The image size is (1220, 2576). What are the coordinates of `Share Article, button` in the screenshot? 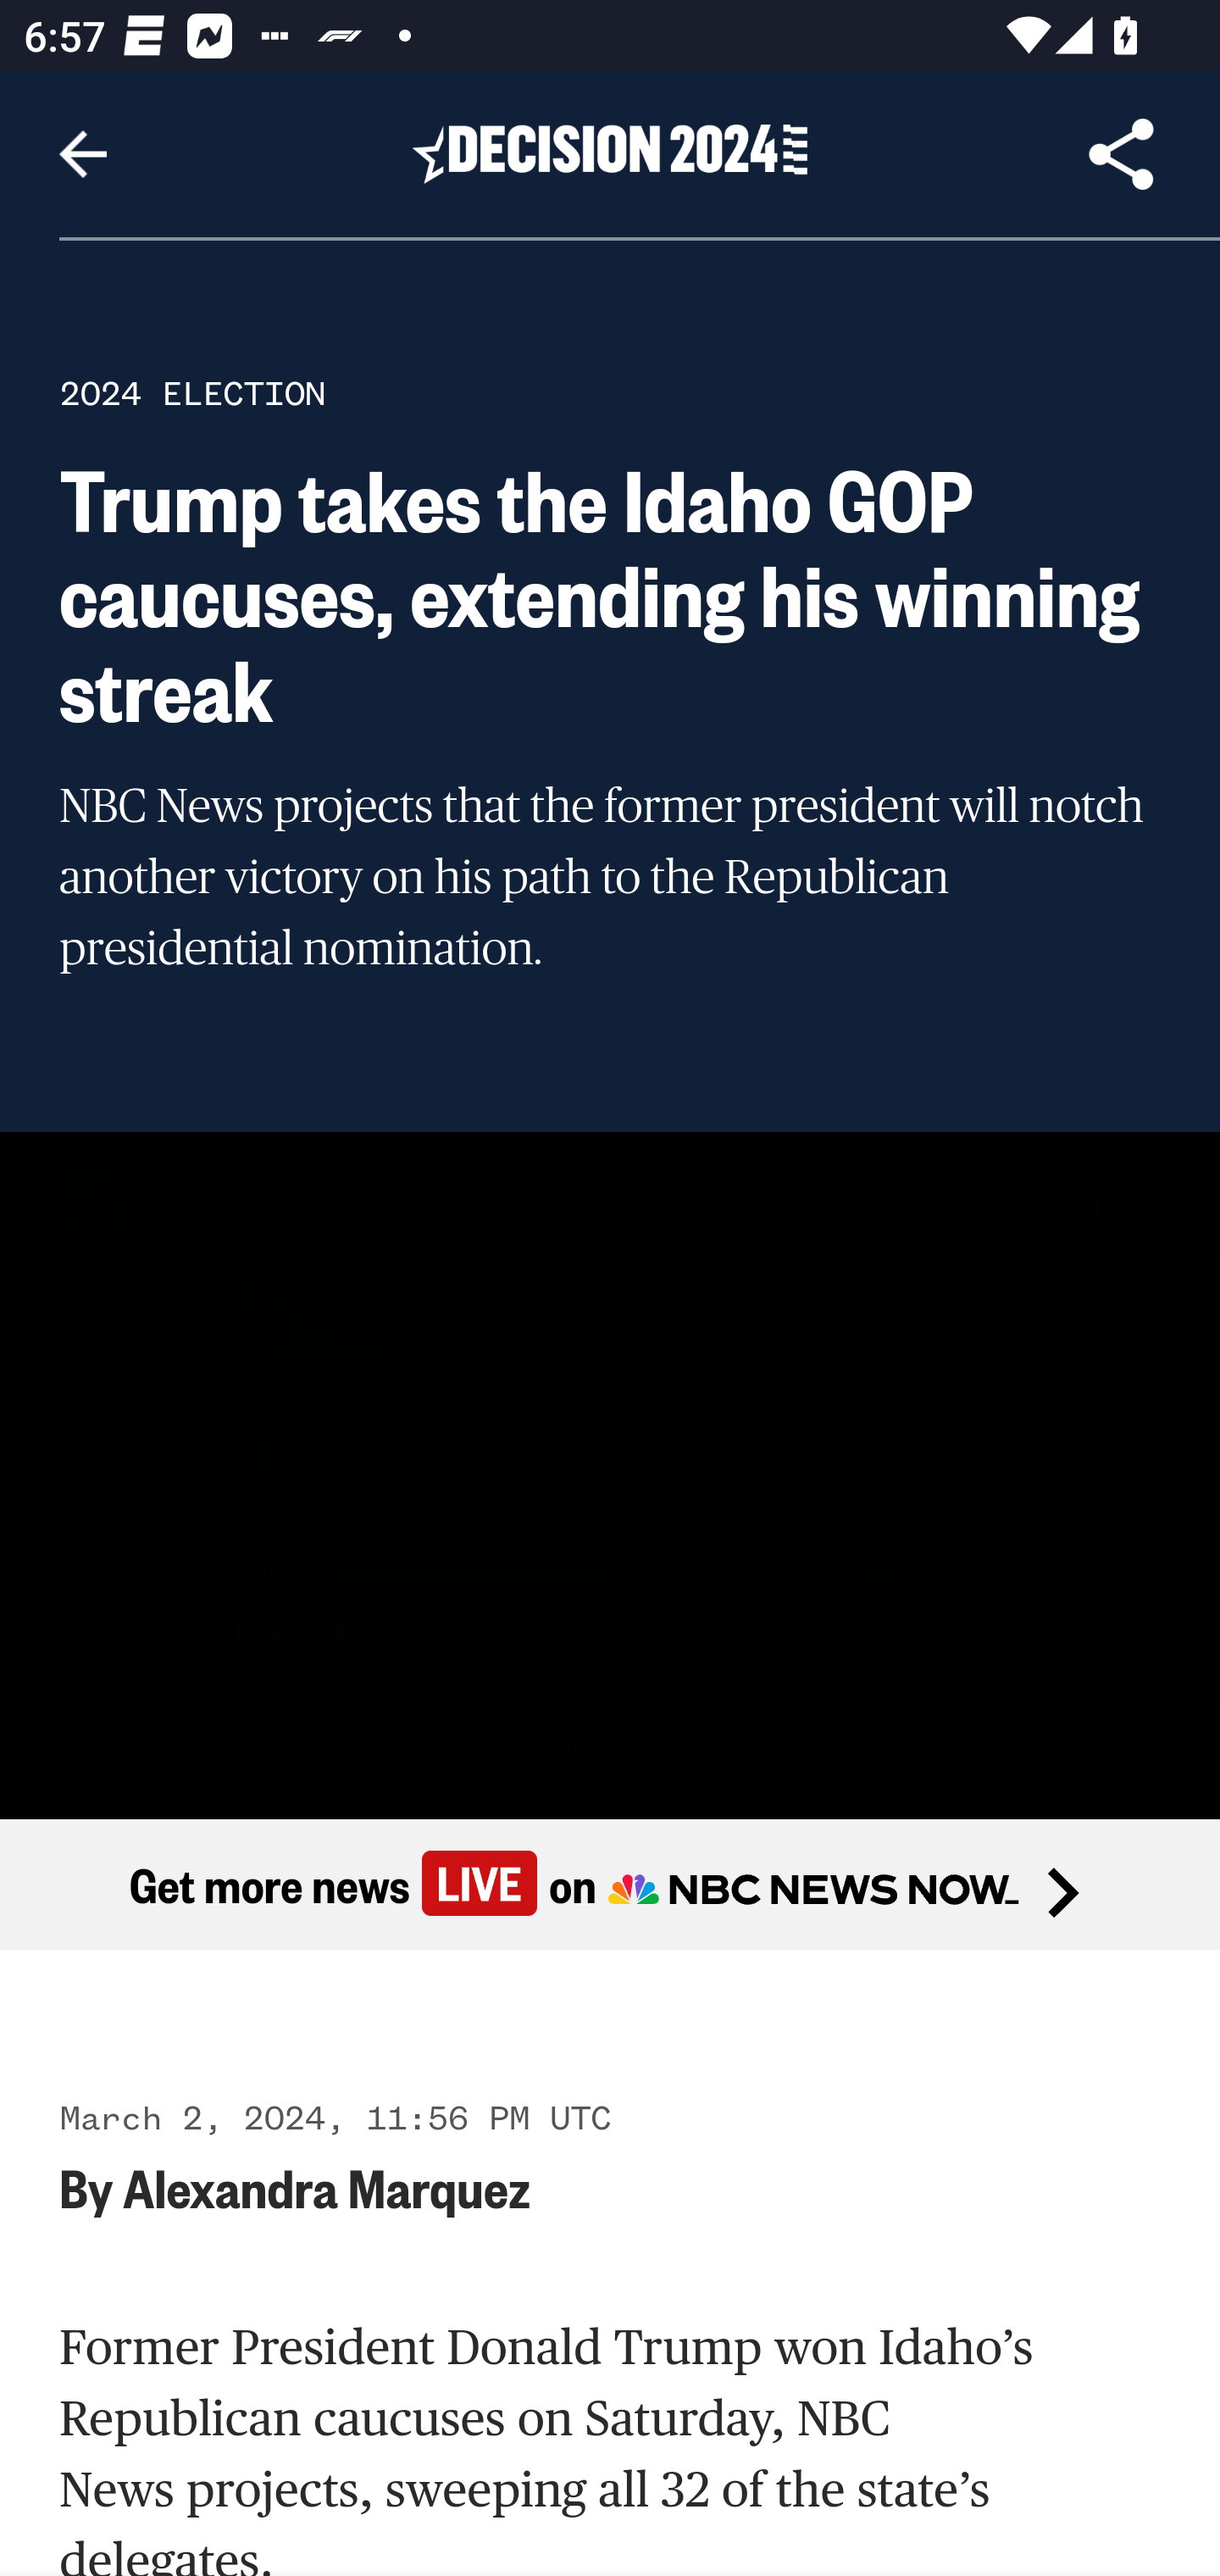 It's located at (1122, 154).